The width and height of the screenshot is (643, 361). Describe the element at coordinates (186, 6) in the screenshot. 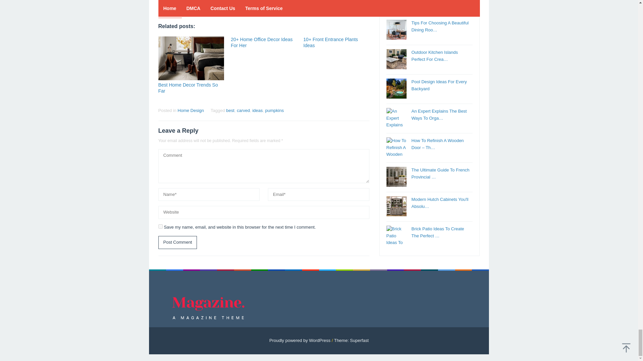

I see `Pin this` at that location.